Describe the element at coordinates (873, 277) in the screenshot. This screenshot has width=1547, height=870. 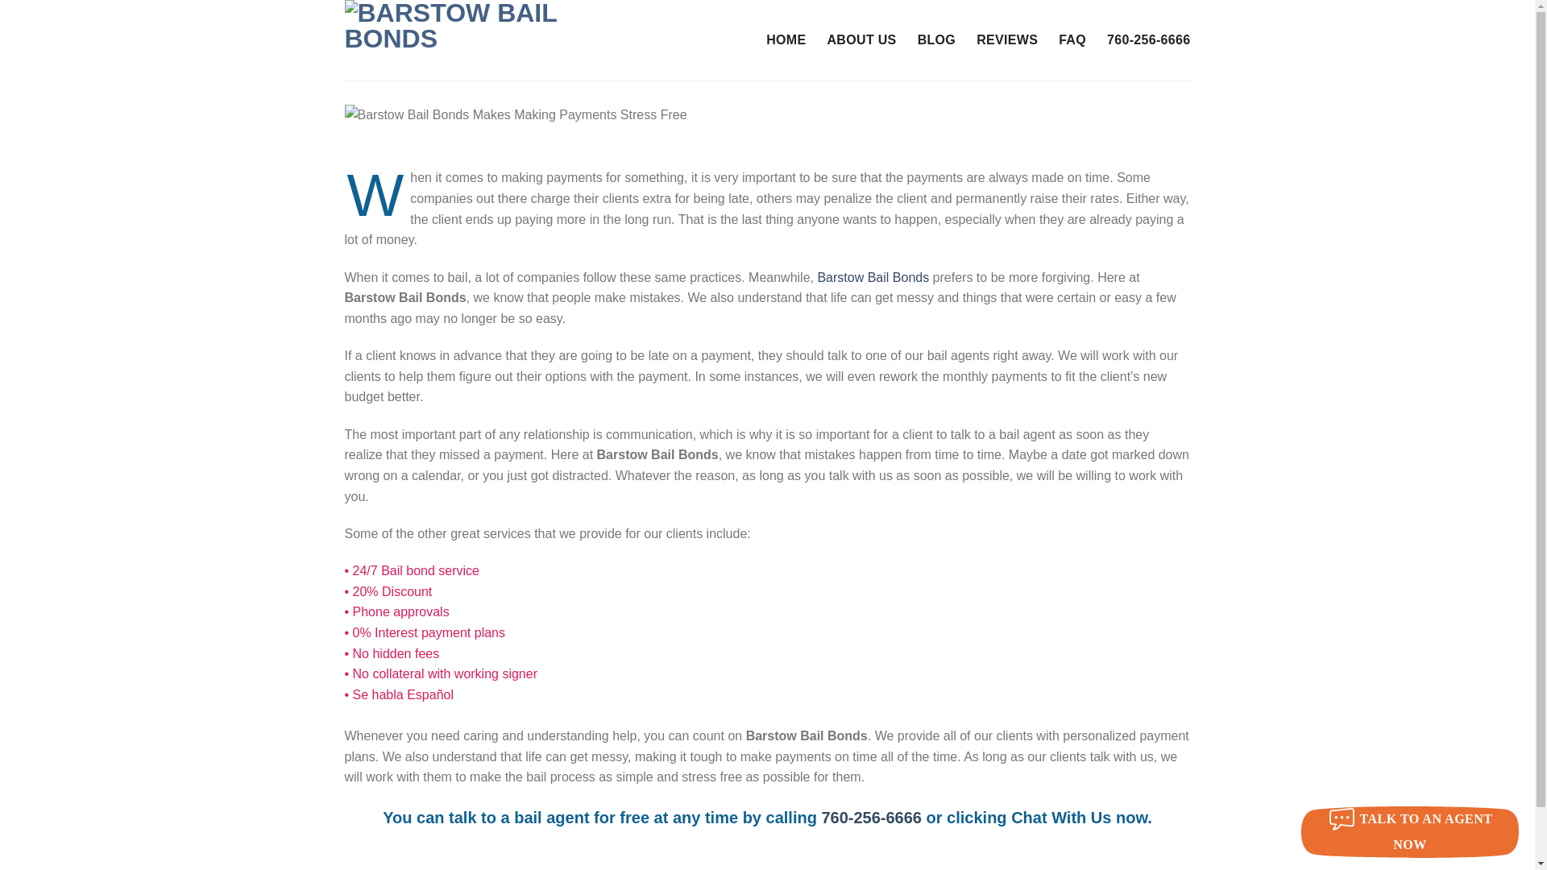
I see `Barstow Bail Bonds` at that location.